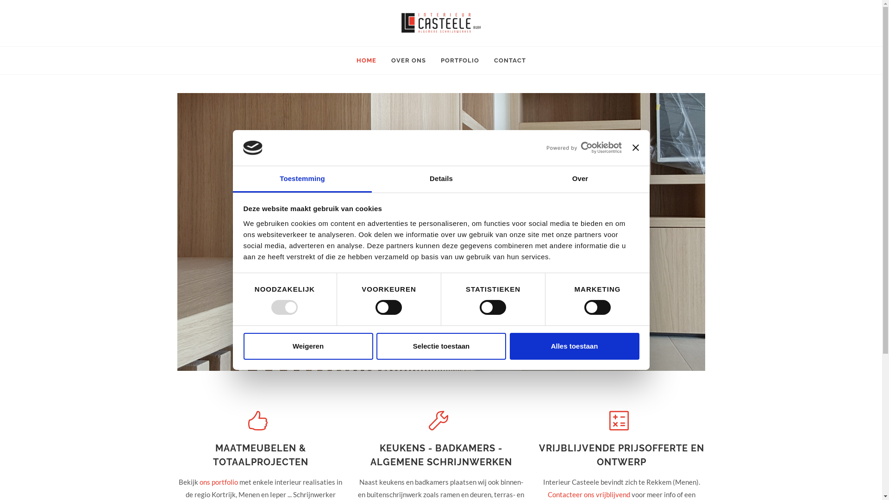  Describe the element at coordinates (589, 494) in the screenshot. I see `Contacteer ons vrijblijvend` at that location.